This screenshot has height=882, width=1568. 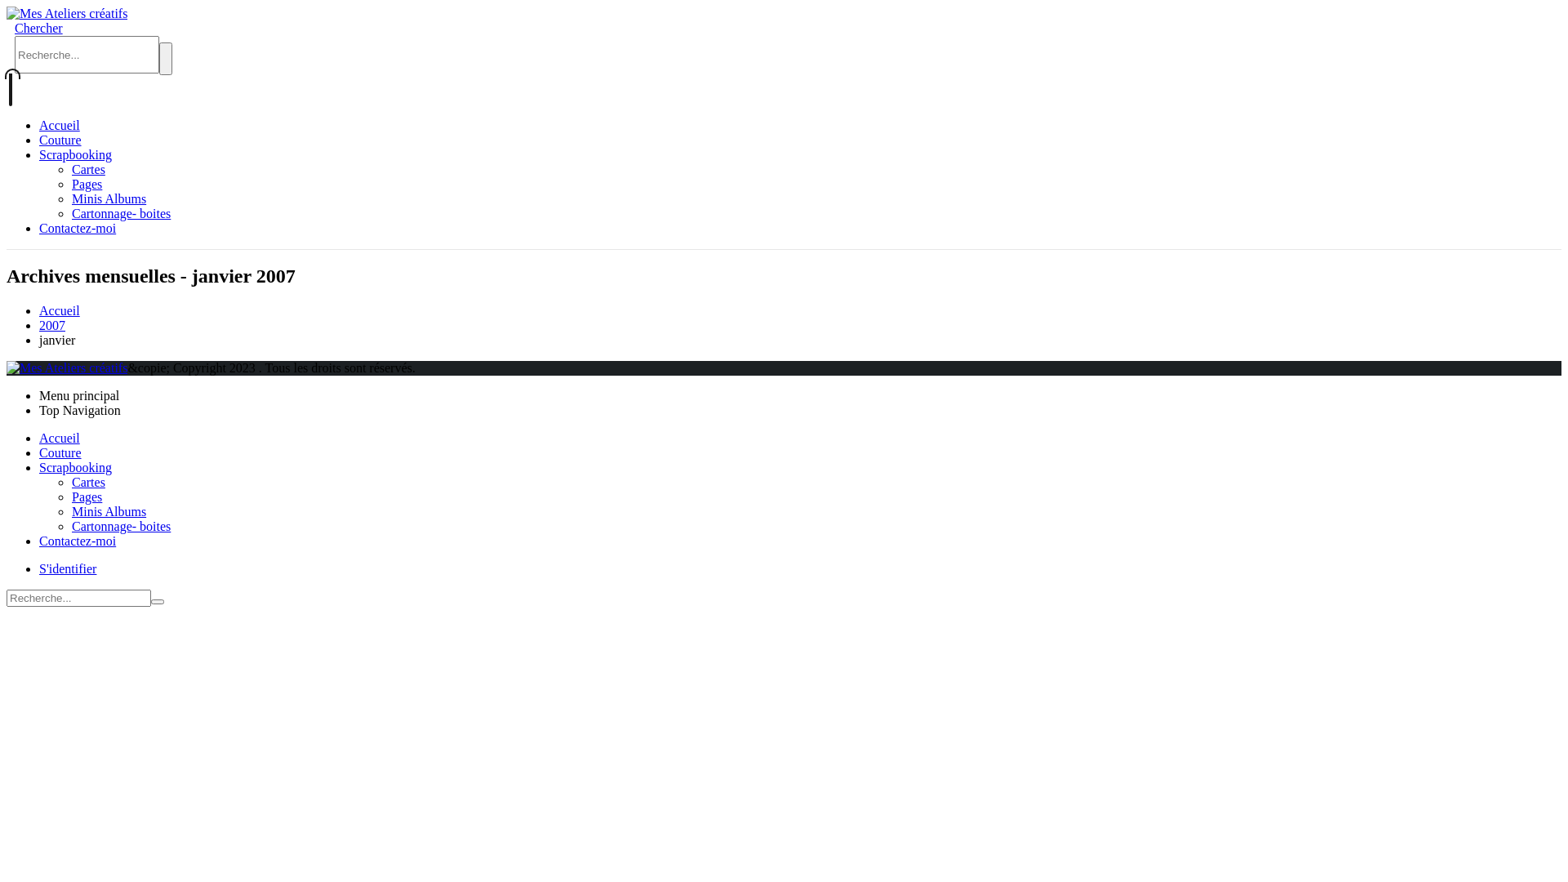 I want to click on Couture, so click(x=60, y=452).